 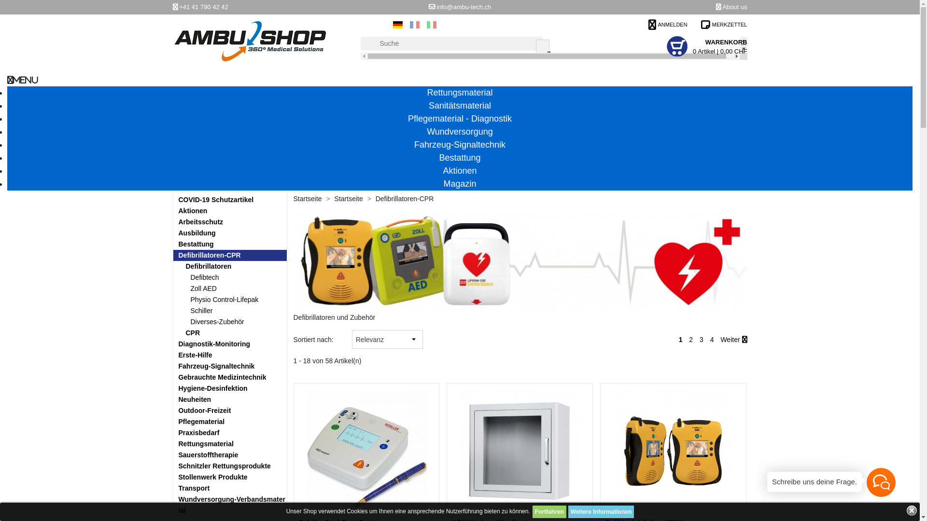 I want to click on Rettungsmaterial, so click(x=460, y=93).